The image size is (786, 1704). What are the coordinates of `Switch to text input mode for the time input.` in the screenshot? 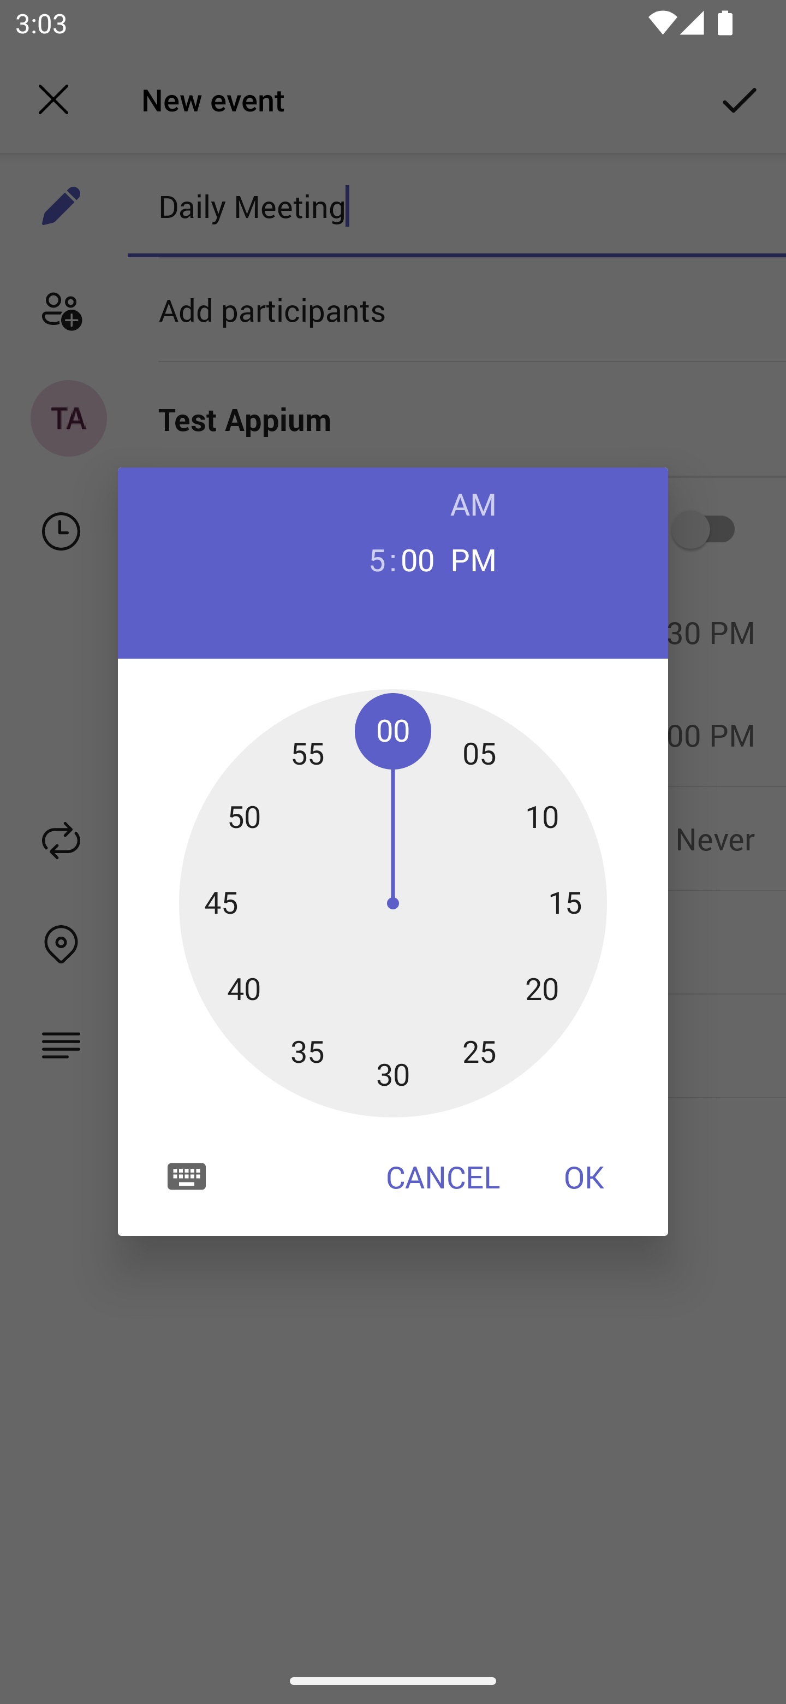 It's located at (187, 1175).